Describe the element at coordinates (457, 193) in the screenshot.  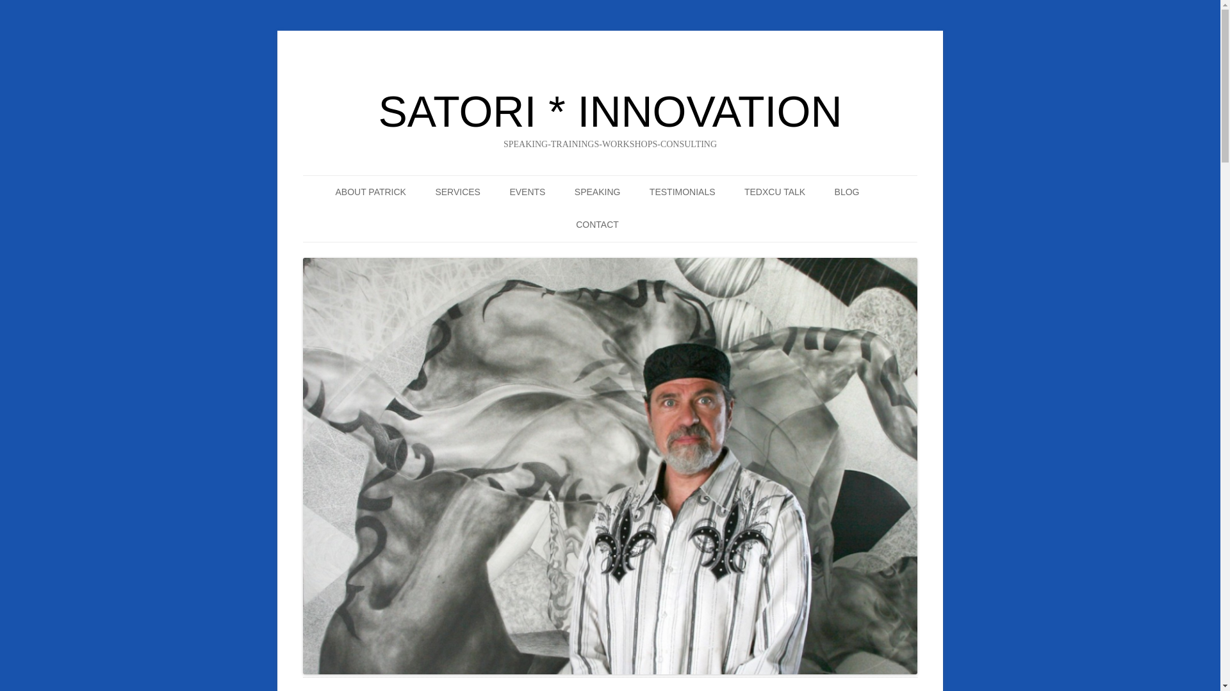
I see `SERVICES` at that location.